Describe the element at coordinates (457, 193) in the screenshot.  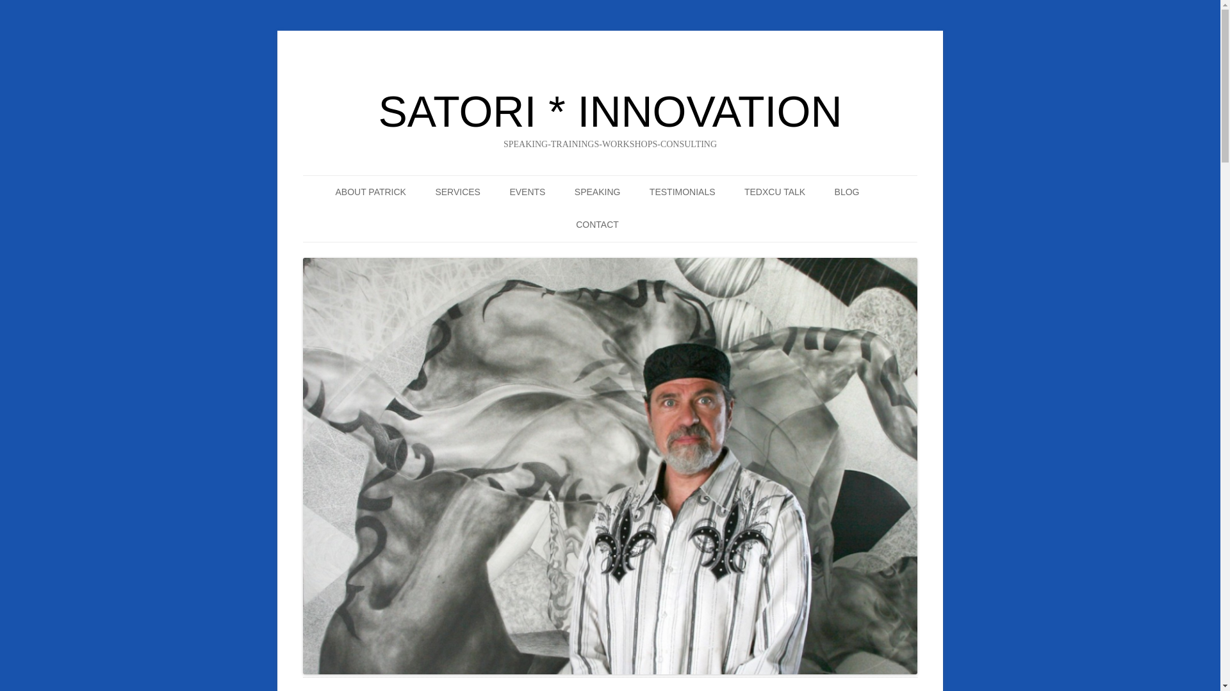
I see `SERVICES` at that location.